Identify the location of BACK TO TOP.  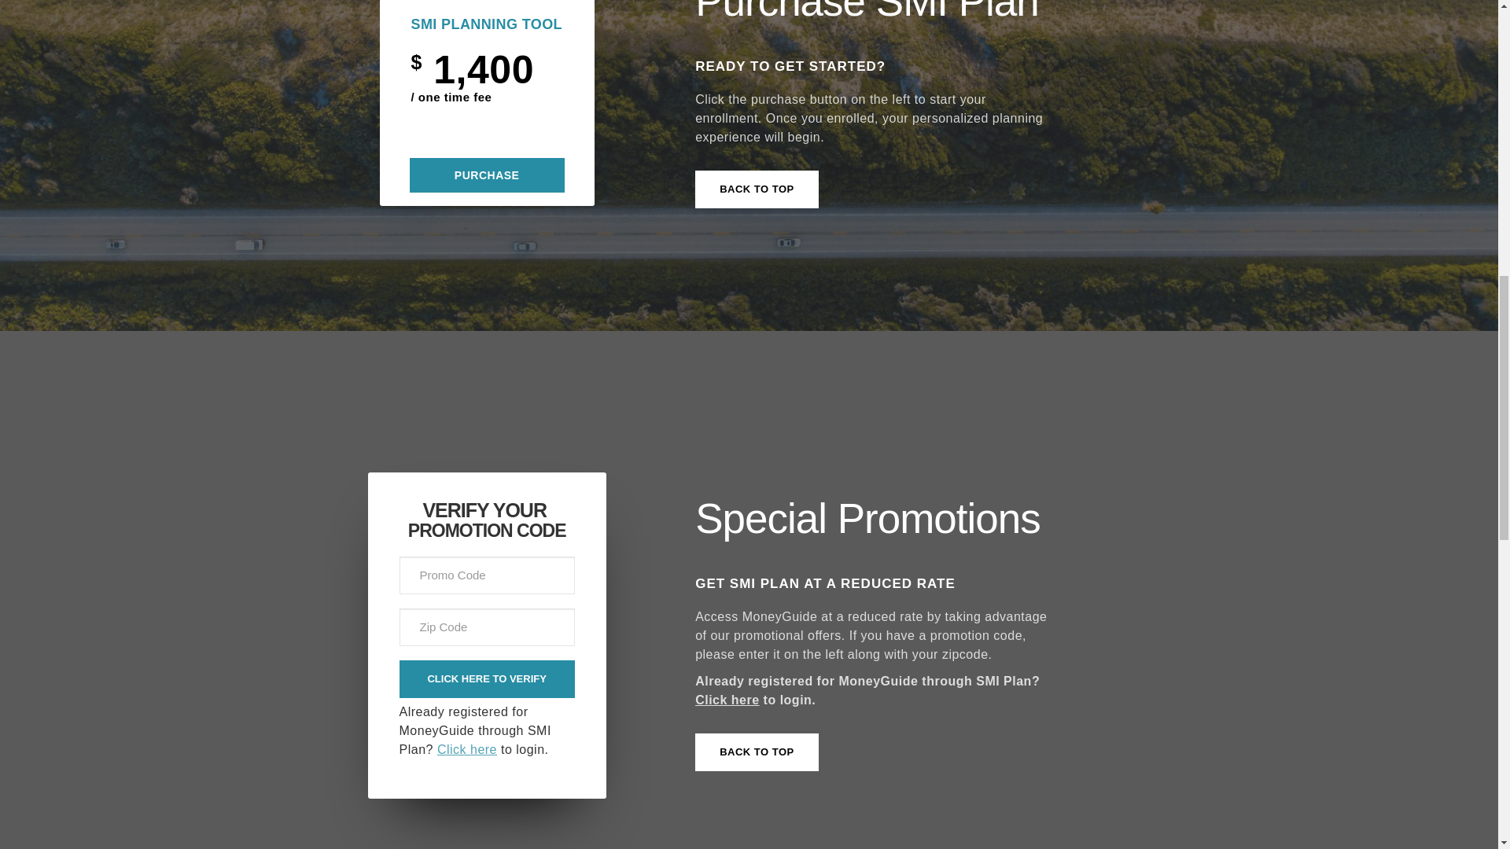
(757, 752).